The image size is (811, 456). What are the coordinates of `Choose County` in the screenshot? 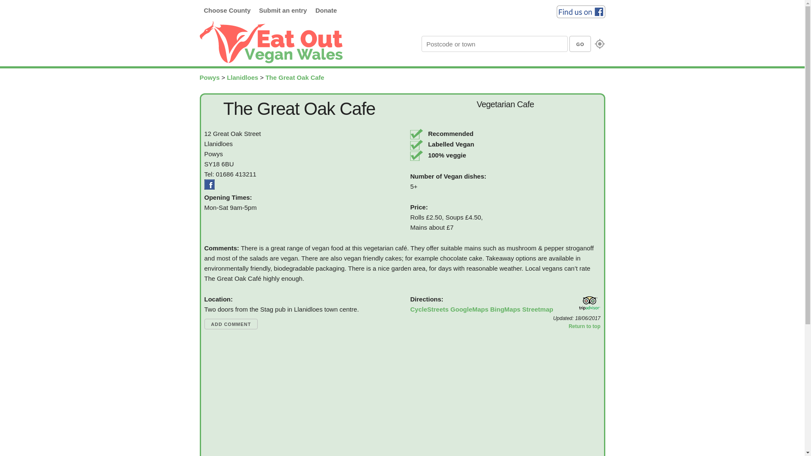 It's located at (227, 10).